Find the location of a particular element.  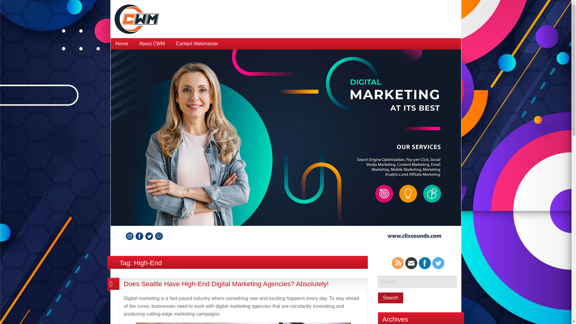

Search is located at coordinates (391, 298).